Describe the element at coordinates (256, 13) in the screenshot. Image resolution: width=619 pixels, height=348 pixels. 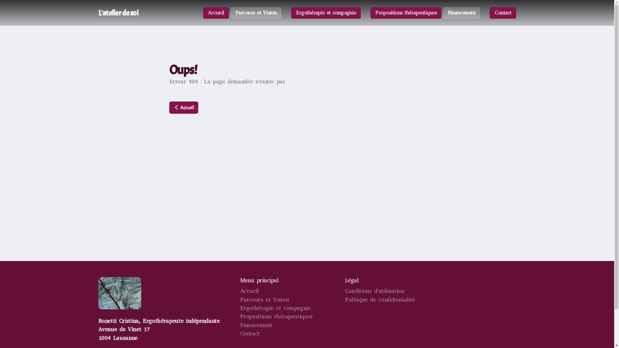
I see `Parcours et Vision` at that location.